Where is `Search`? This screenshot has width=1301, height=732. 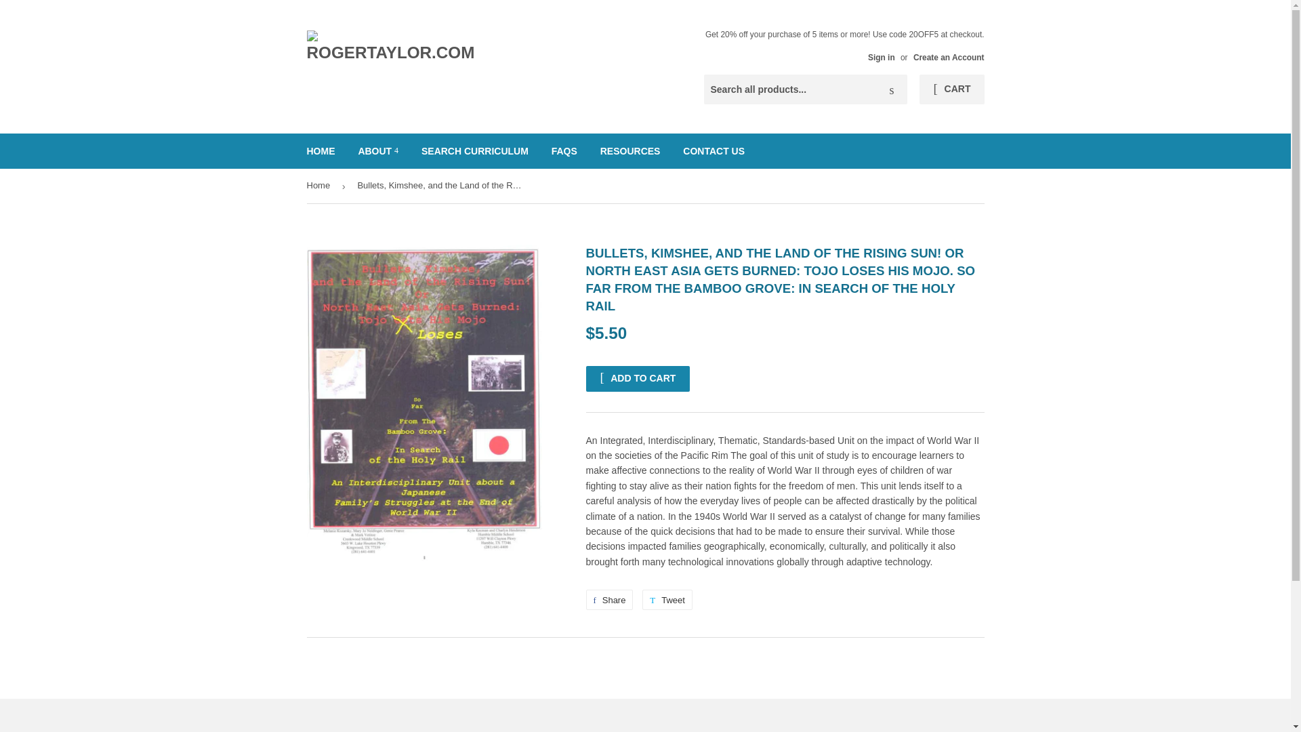
Search is located at coordinates (892, 90).